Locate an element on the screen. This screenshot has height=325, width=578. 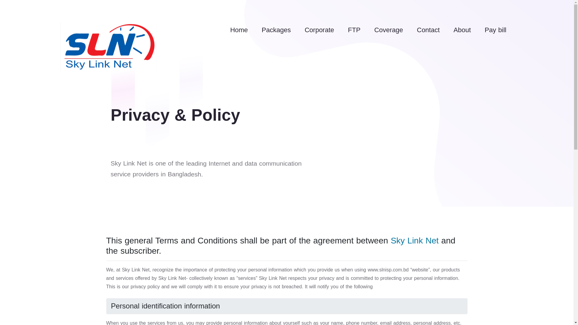
Contact is located at coordinates (428, 30).